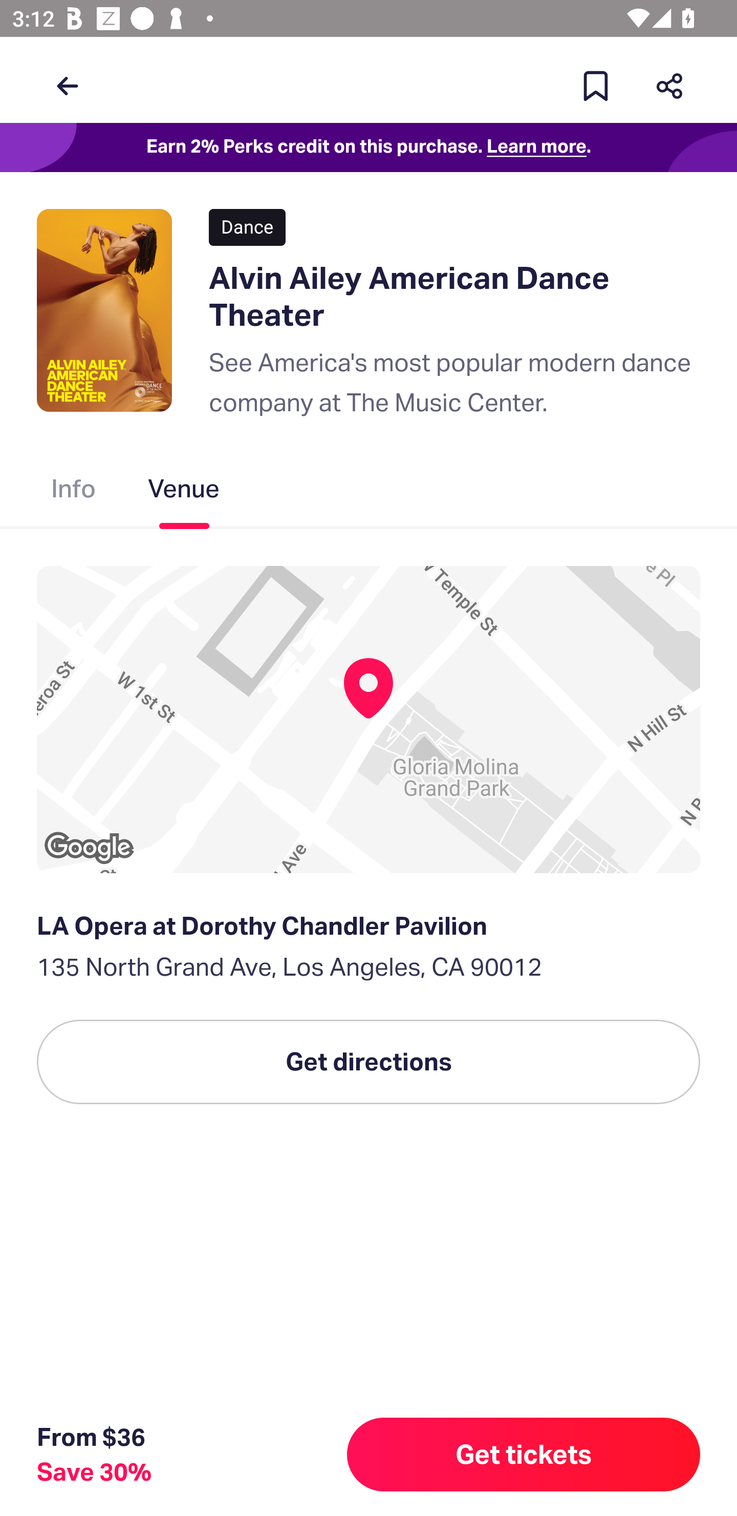 Image resolution: width=737 pixels, height=1516 pixels. Describe the element at coordinates (368, 1062) in the screenshot. I see `Get directions` at that location.